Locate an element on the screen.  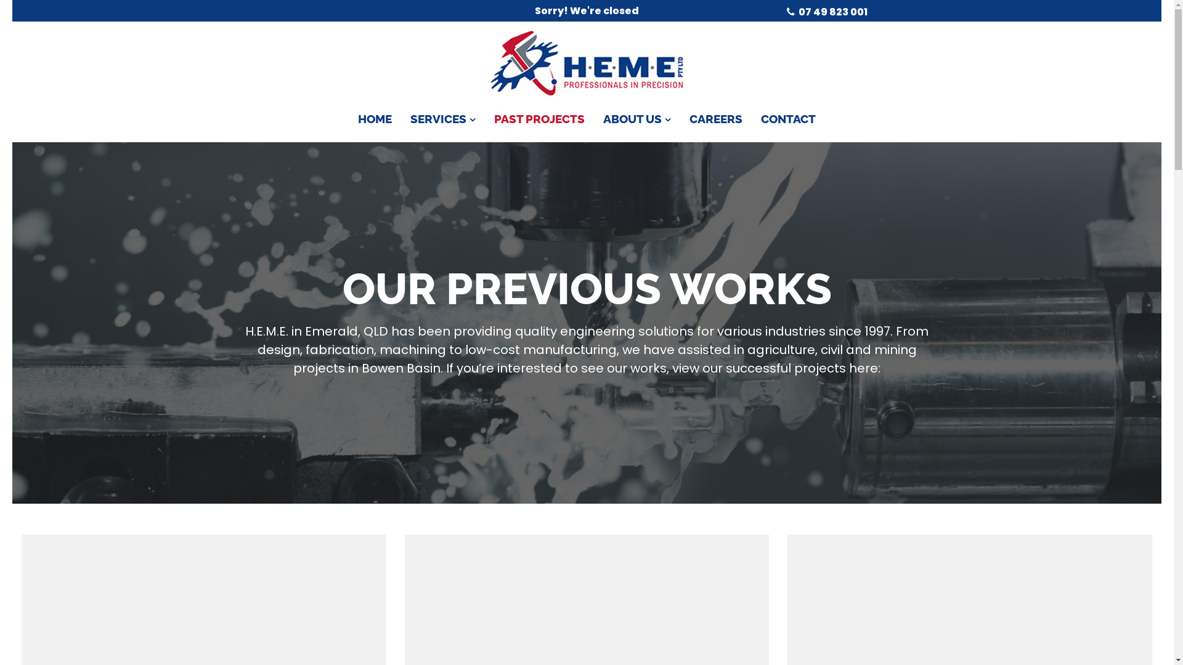
ABOUT US is located at coordinates (637, 119).